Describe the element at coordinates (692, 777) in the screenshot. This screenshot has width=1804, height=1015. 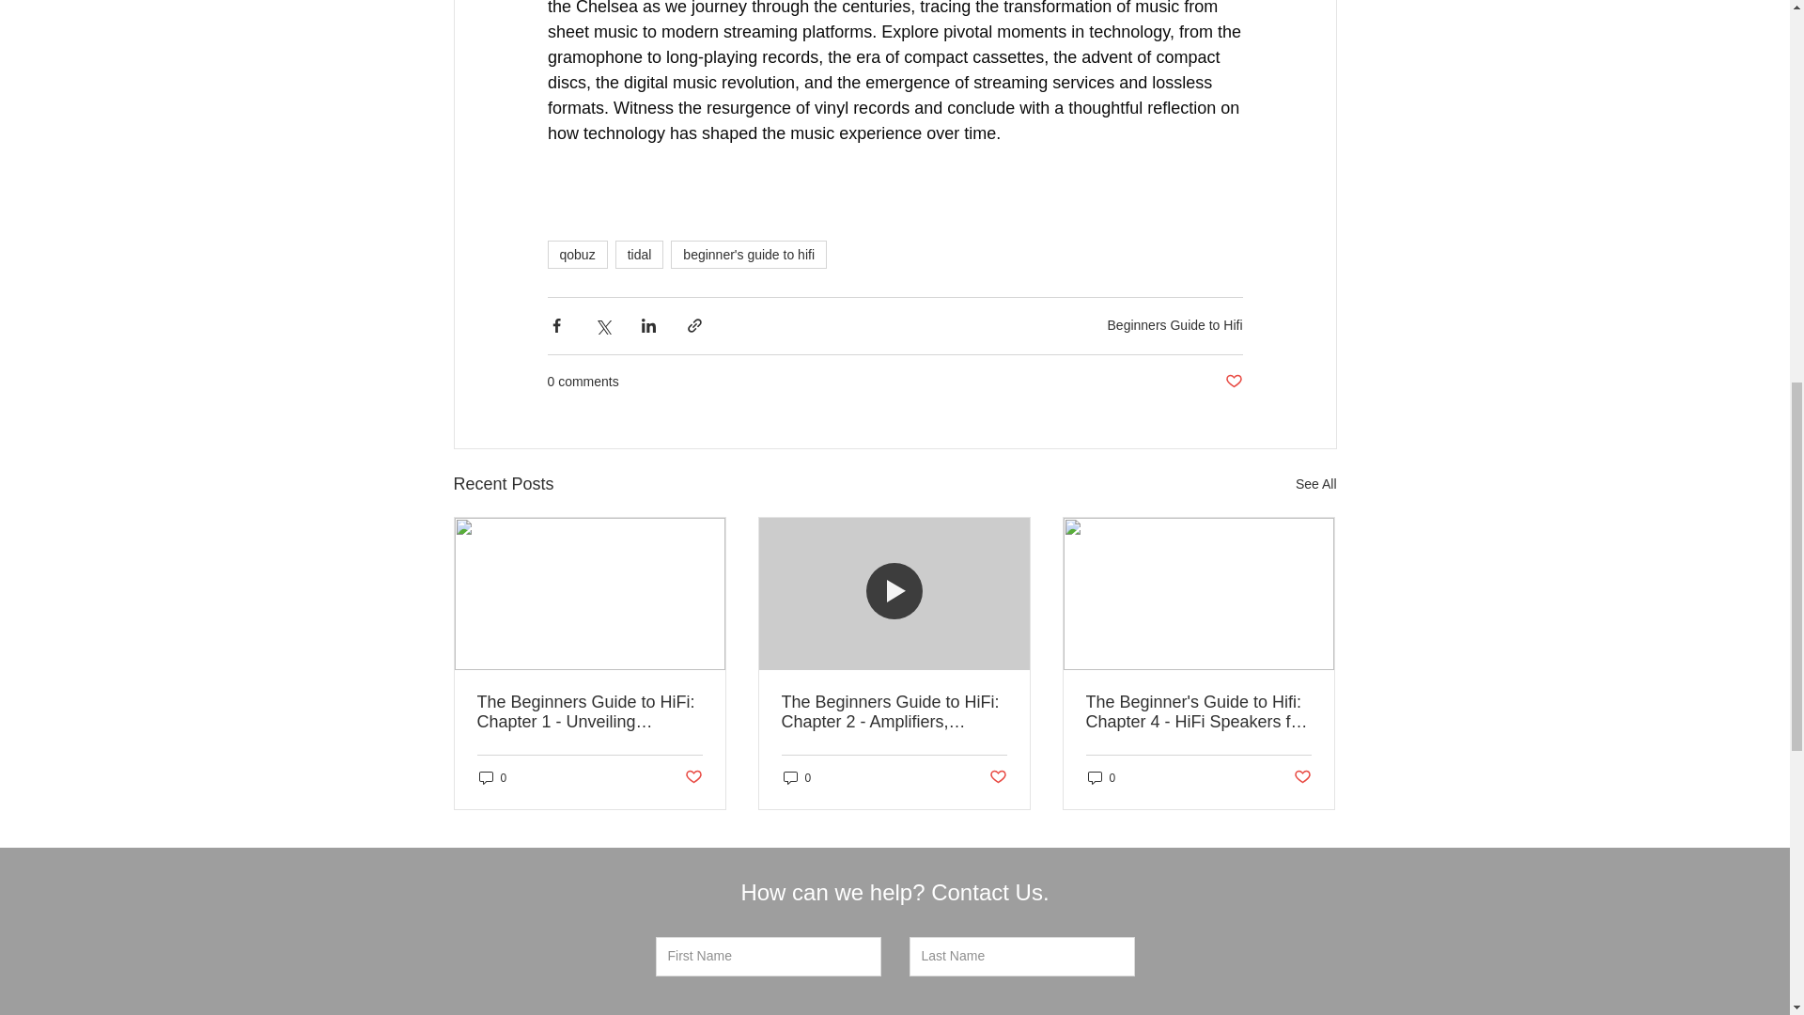
I see `Post not marked as liked` at that location.